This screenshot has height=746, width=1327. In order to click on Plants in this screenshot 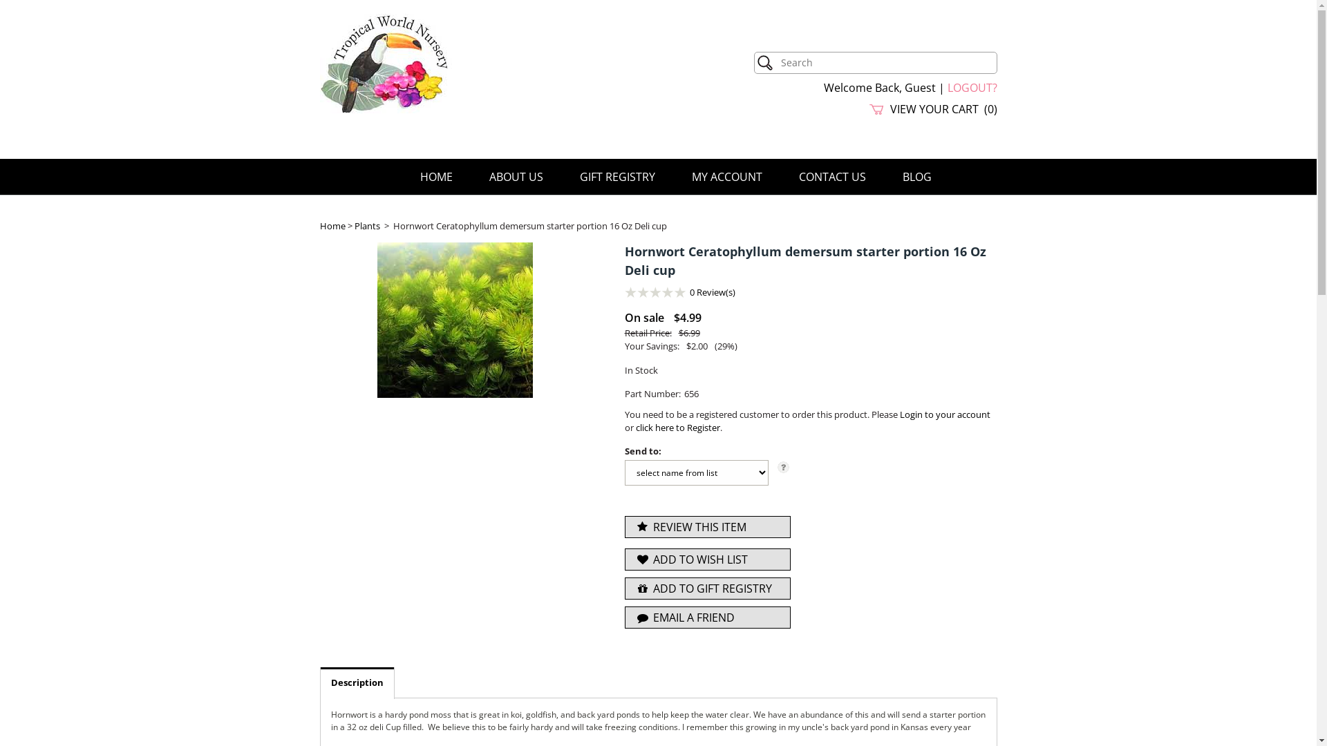, I will do `click(366, 226)`.